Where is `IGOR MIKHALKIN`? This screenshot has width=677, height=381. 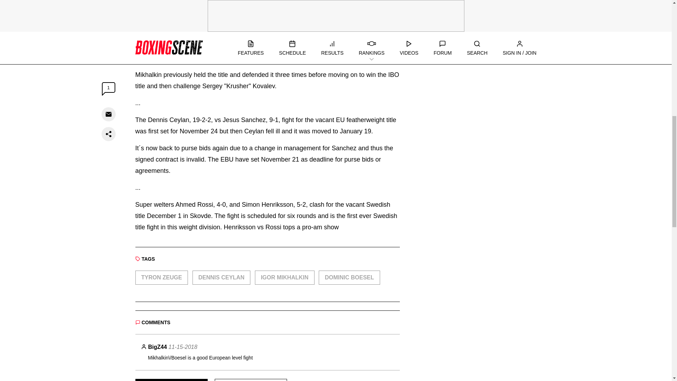
IGOR MIKHALKIN is located at coordinates (285, 277).